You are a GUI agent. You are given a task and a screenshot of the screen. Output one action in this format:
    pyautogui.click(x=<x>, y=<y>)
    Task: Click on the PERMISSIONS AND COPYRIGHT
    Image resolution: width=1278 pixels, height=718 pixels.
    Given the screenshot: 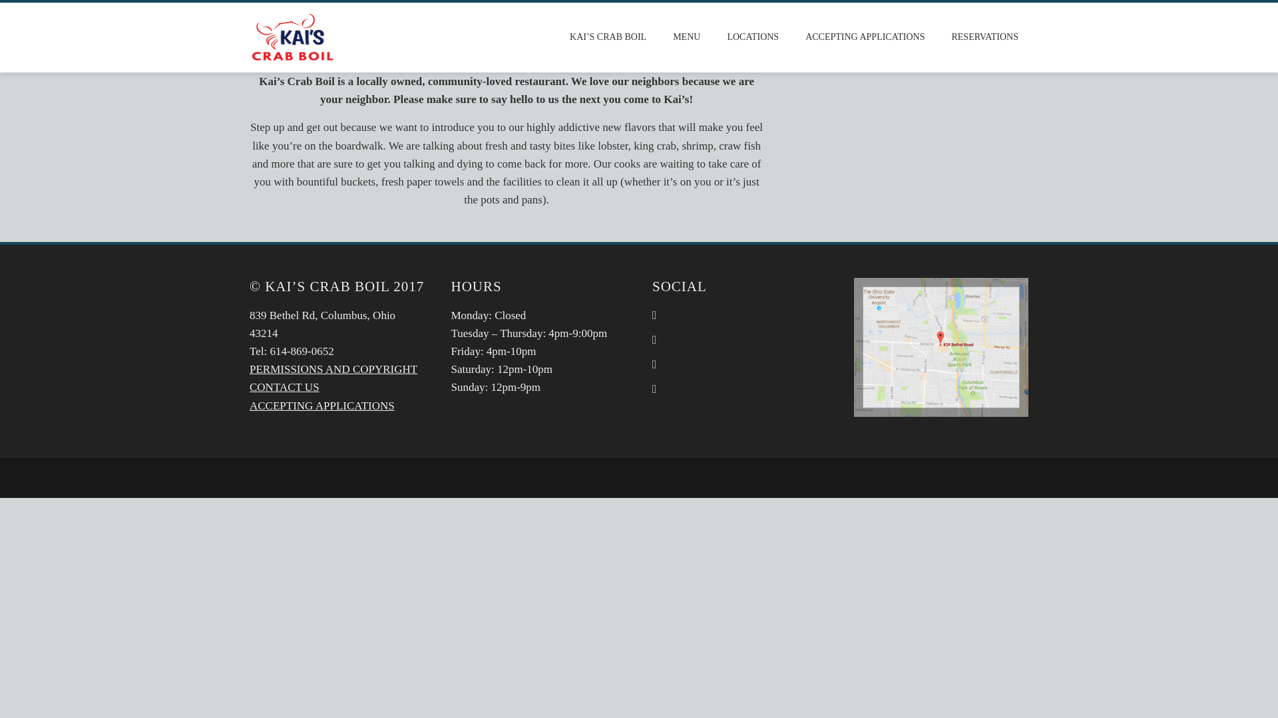 What is the action you would take?
    pyautogui.click(x=333, y=369)
    